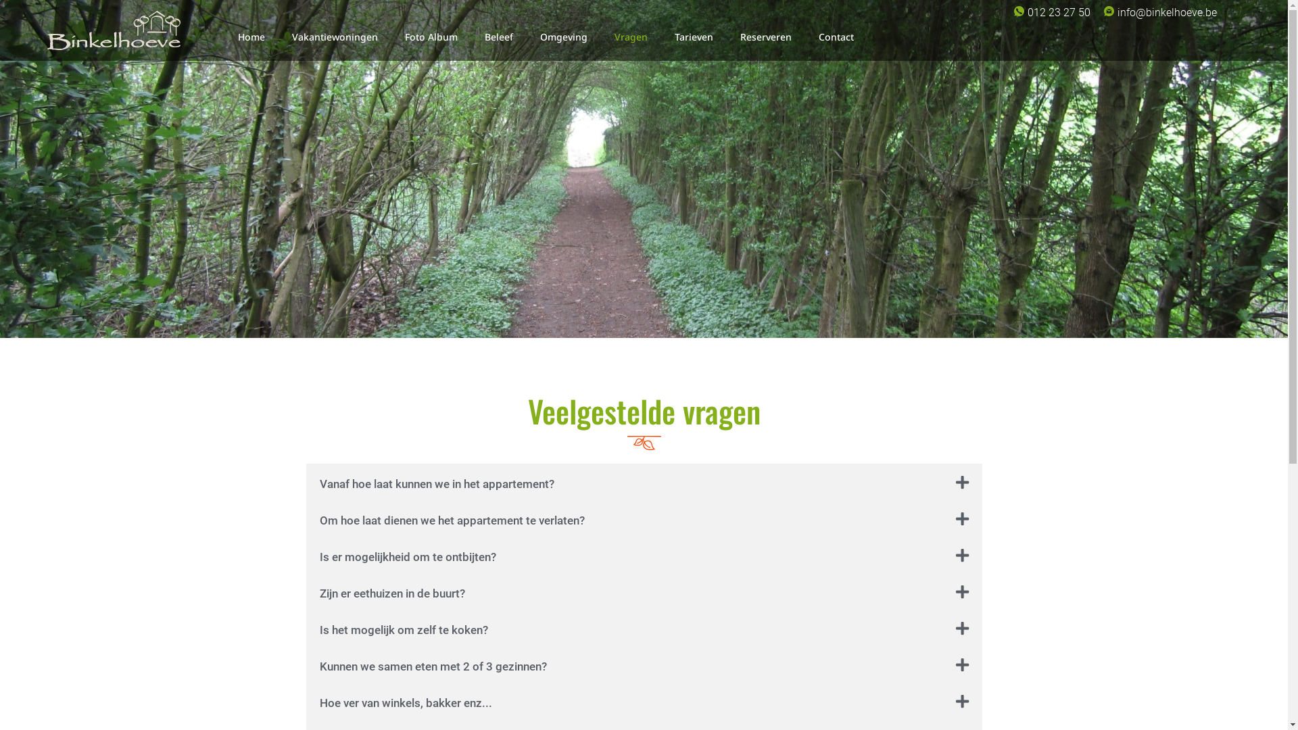 This screenshot has height=730, width=1298. Describe the element at coordinates (407, 557) in the screenshot. I see `Is er mogelijkheid om te ontbijten?` at that location.